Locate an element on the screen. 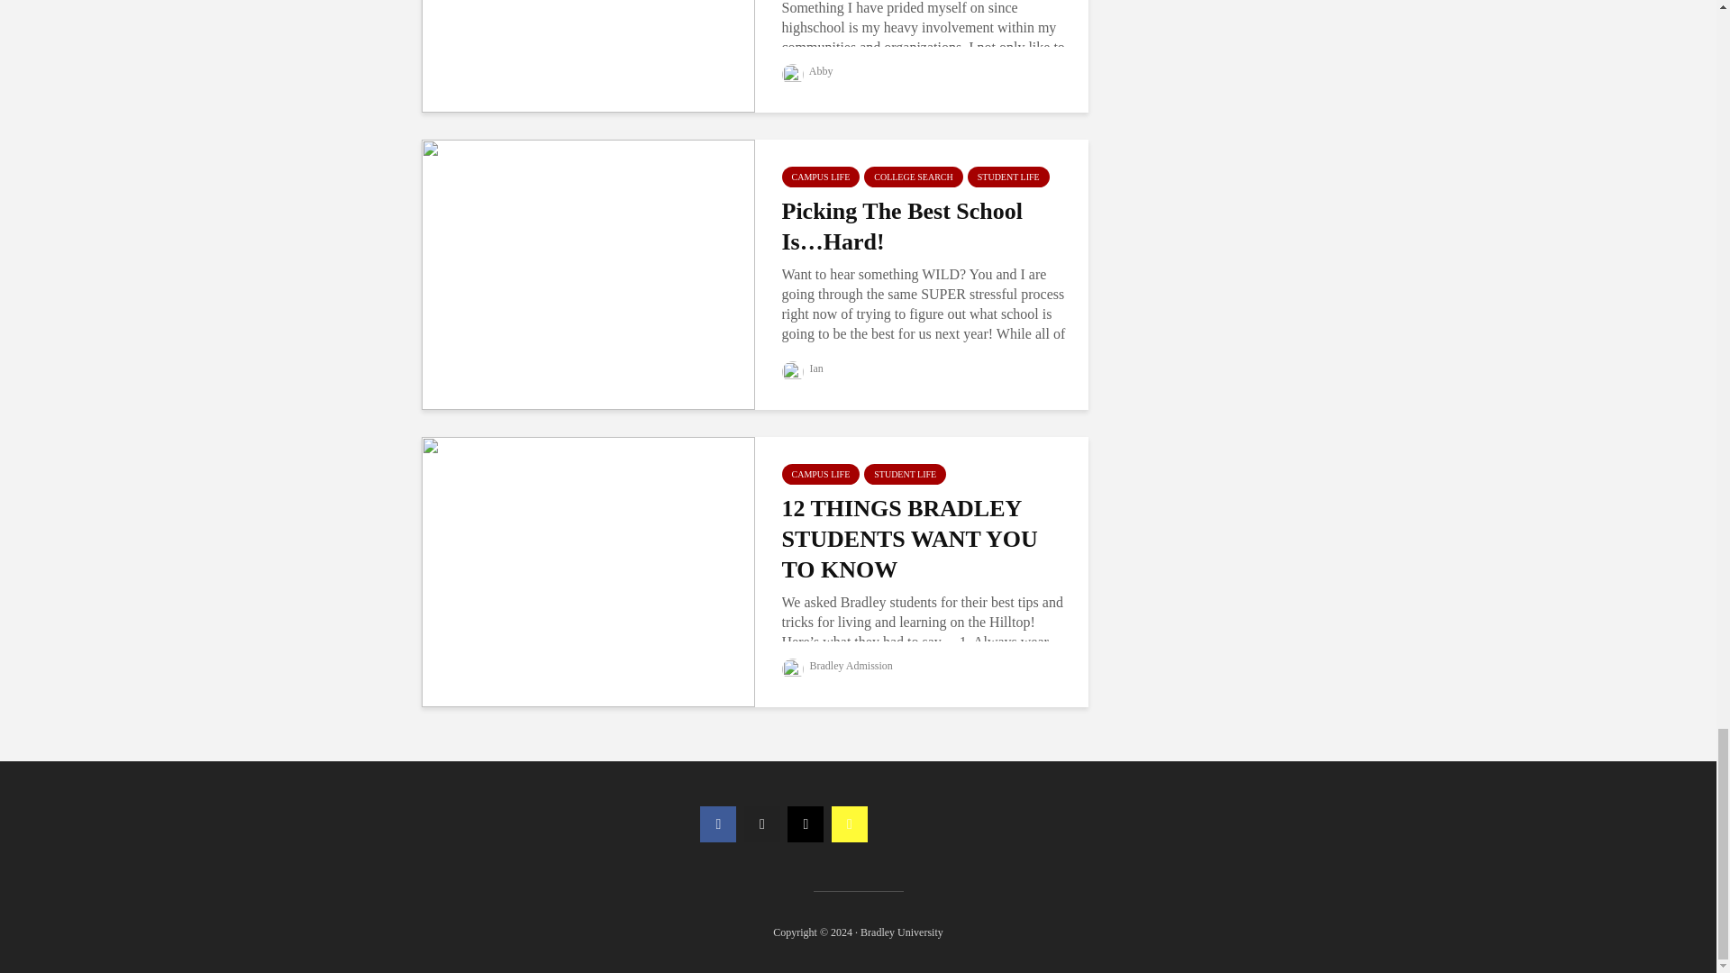  Instagram is located at coordinates (805, 824).